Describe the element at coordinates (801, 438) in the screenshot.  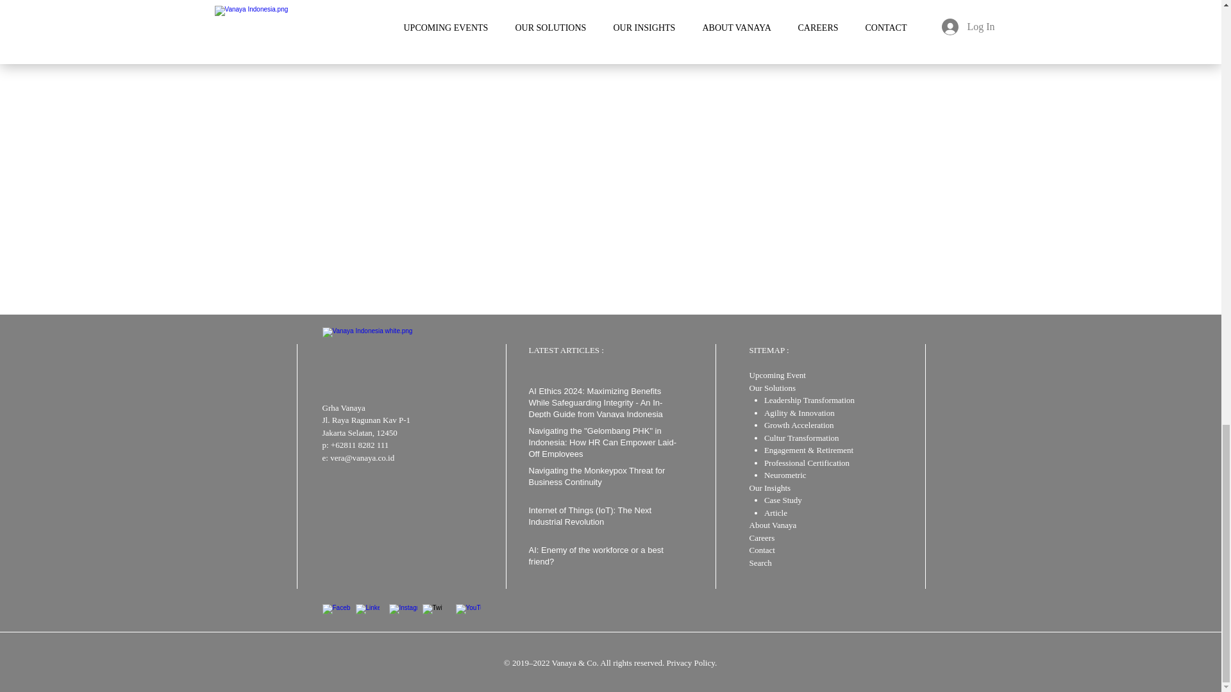
I see `Cultur Transformation` at that location.